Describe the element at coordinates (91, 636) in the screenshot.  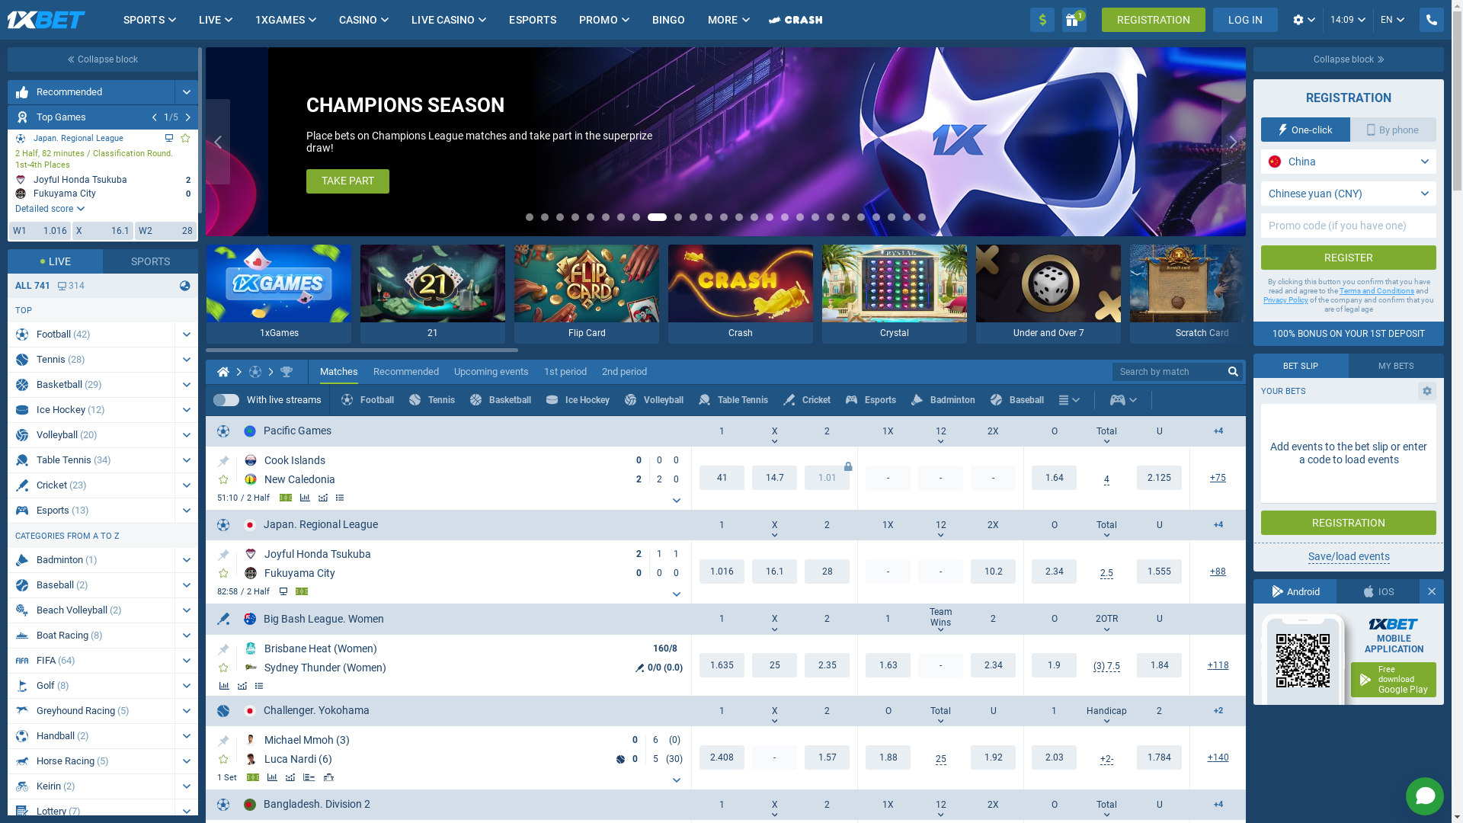
I see `Boat Racing
8` at that location.